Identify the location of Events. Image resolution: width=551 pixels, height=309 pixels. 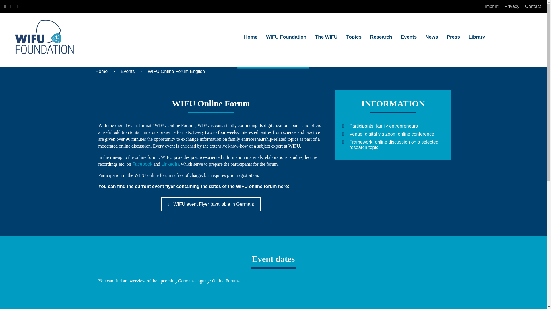
(409, 37).